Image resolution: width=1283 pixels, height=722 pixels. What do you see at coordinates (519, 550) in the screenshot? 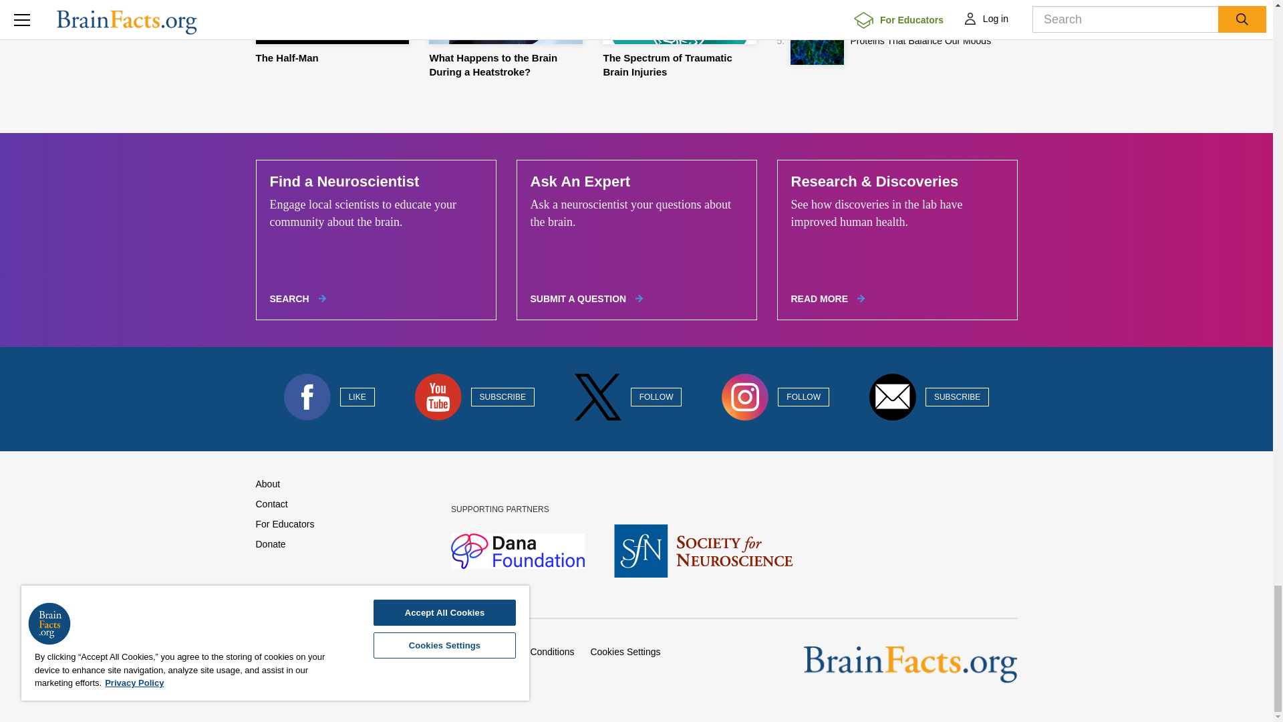
I see `The Dana Foundation` at bounding box center [519, 550].